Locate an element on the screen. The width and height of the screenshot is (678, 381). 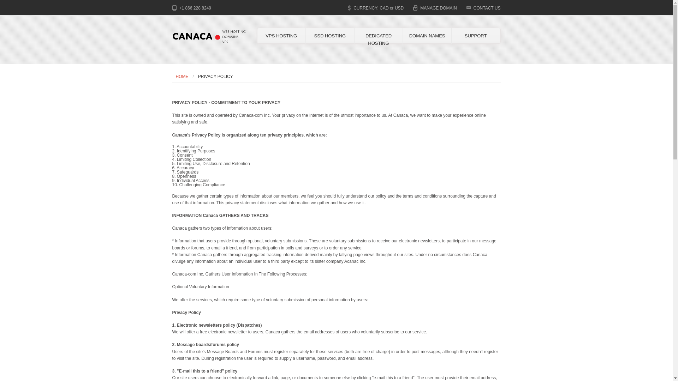
VPS HOSTING is located at coordinates (281, 36).